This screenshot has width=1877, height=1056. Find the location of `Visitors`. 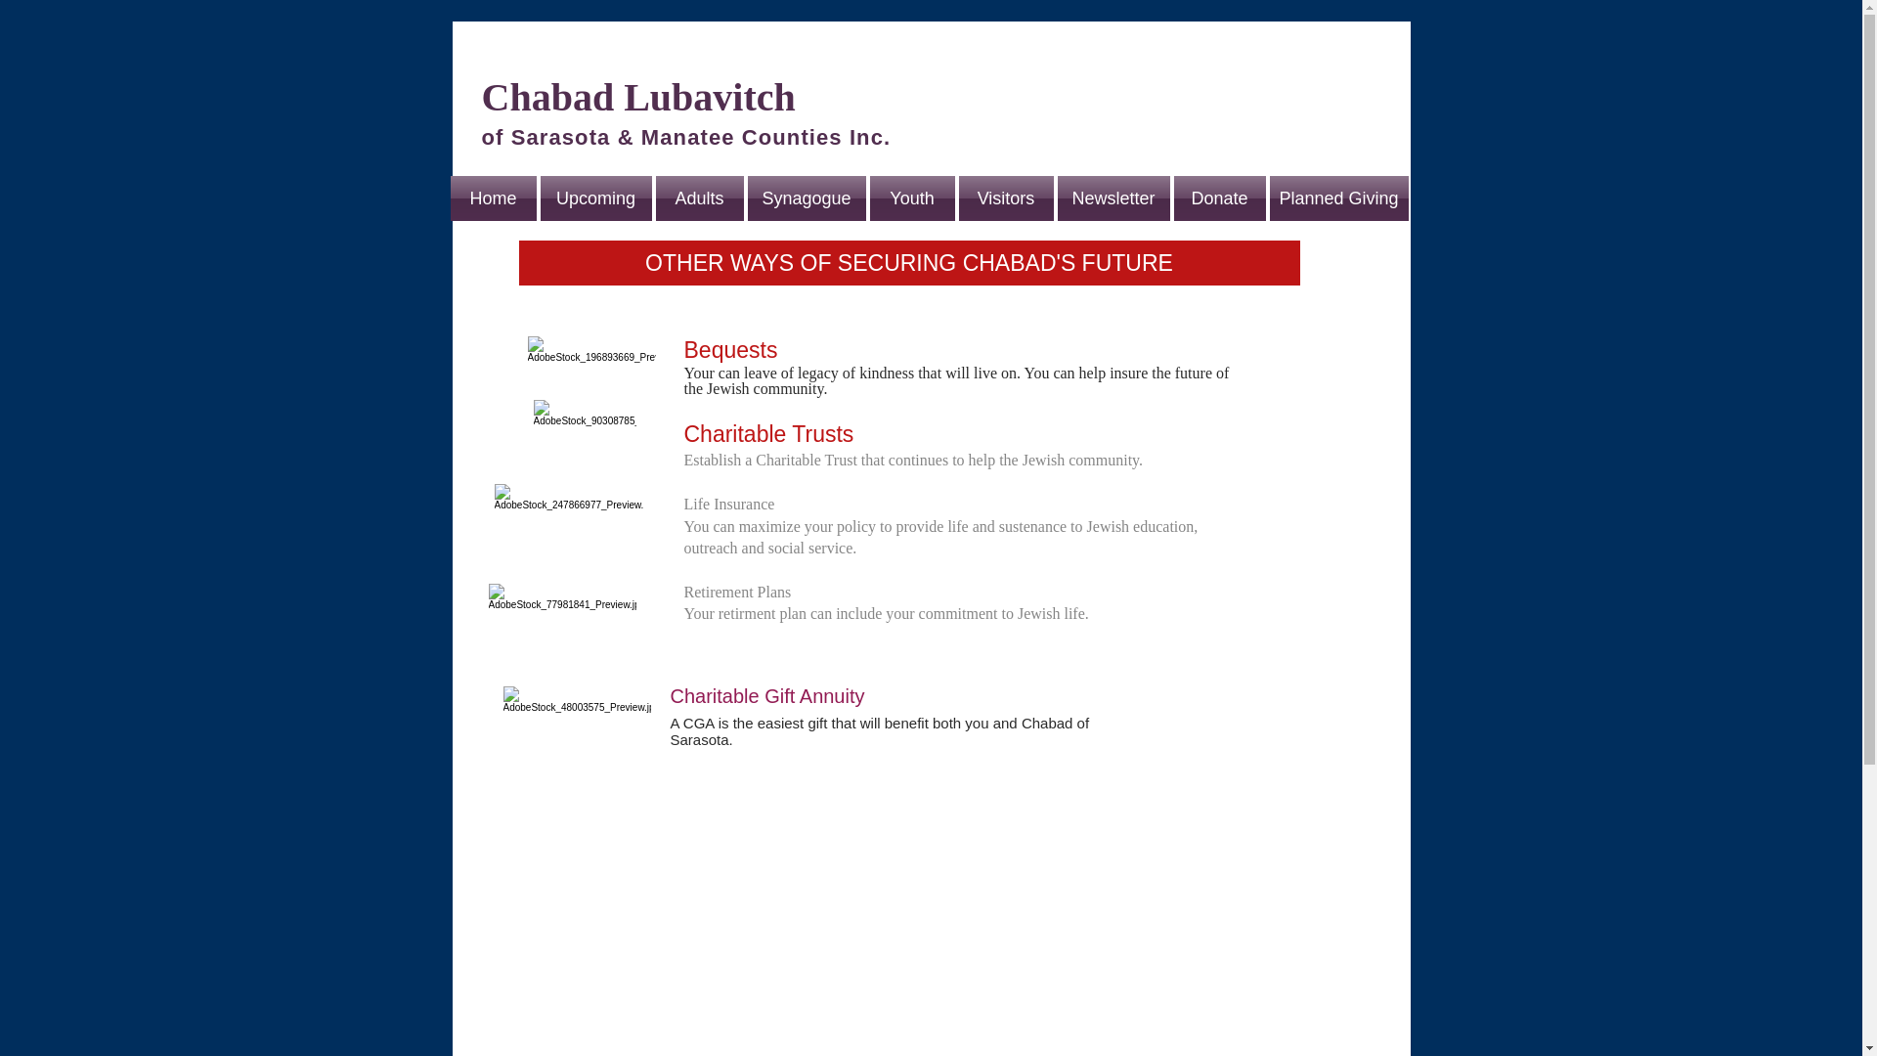

Visitors is located at coordinates (1005, 198).